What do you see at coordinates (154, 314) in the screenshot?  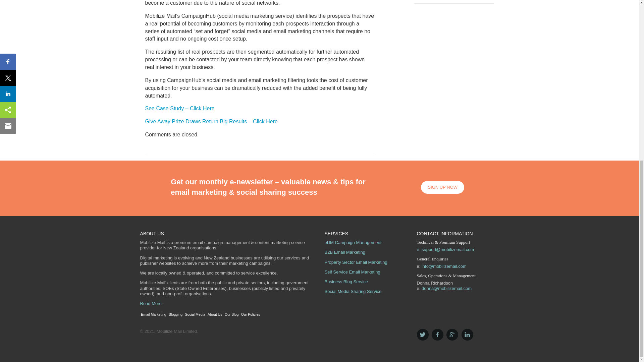 I see `Email Marketing` at bounding box center [154, 314].